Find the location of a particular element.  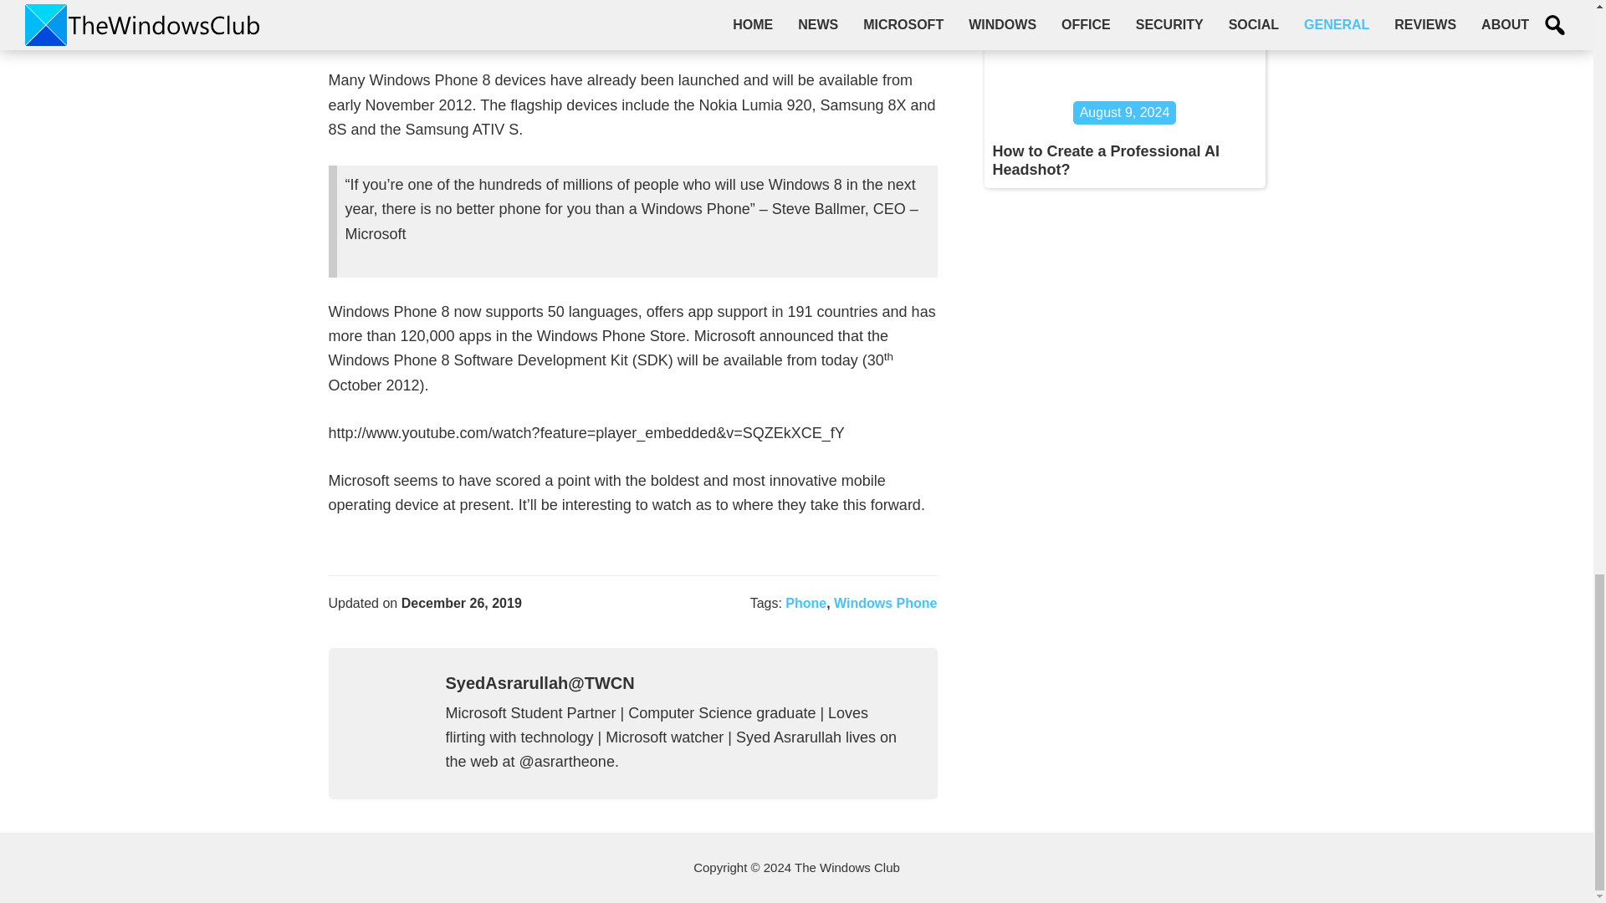

How to Create a Professional AI Headshot? is located at coordinates (1106, 160).